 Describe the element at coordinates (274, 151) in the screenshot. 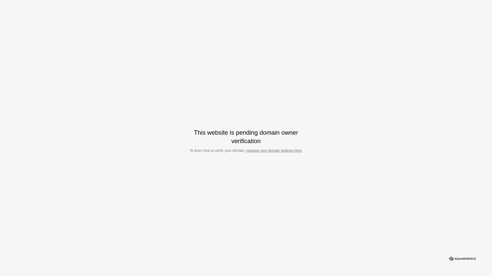

I see `manage your domain settings here.` at that location.